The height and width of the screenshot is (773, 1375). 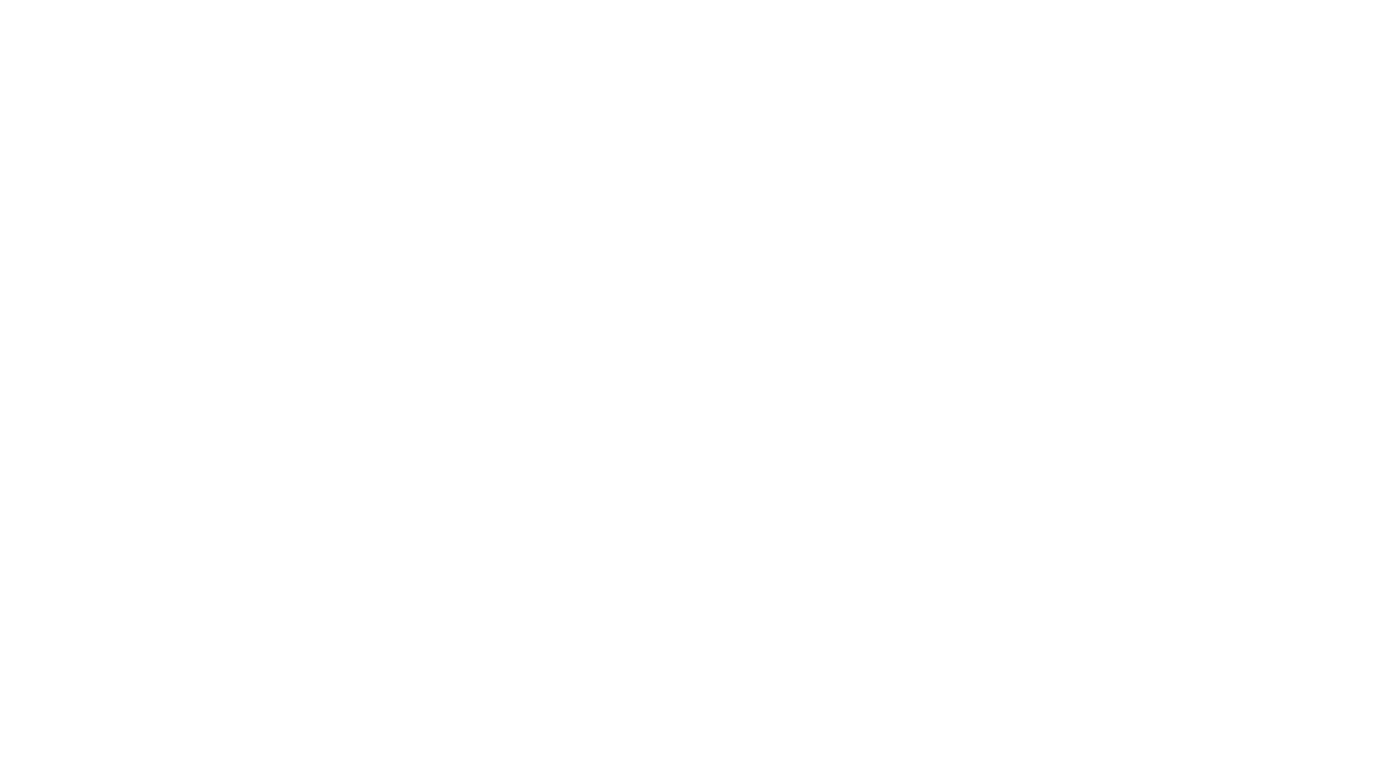 I want to click on Match case, so click(x=27, y=386).